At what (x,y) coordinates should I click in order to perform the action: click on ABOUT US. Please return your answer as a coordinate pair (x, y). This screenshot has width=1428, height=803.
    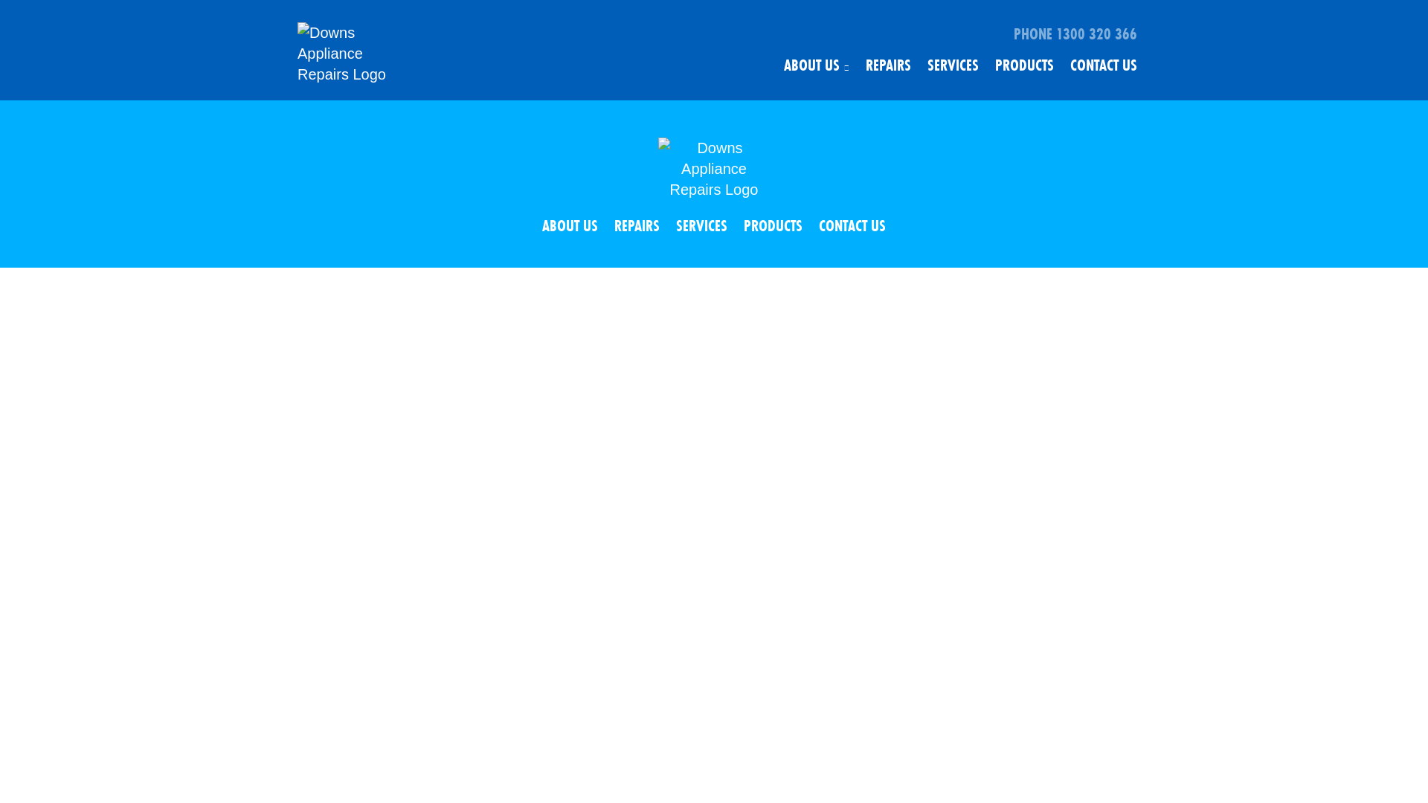
    Looking at the image, I should click on (817, 65).